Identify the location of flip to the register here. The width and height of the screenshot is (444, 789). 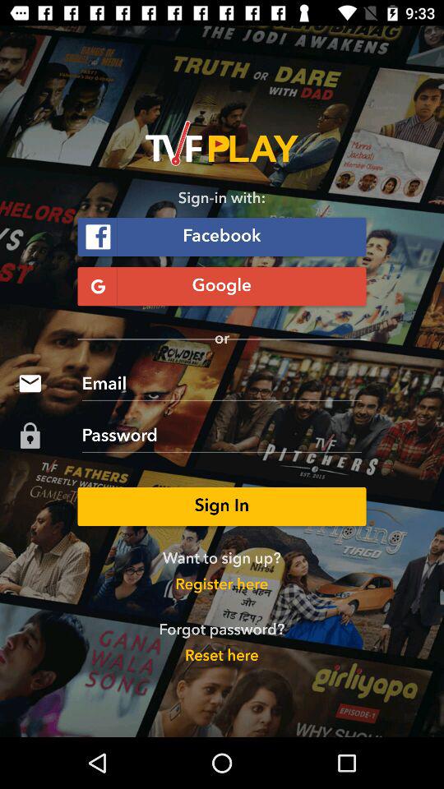
(222, 585).